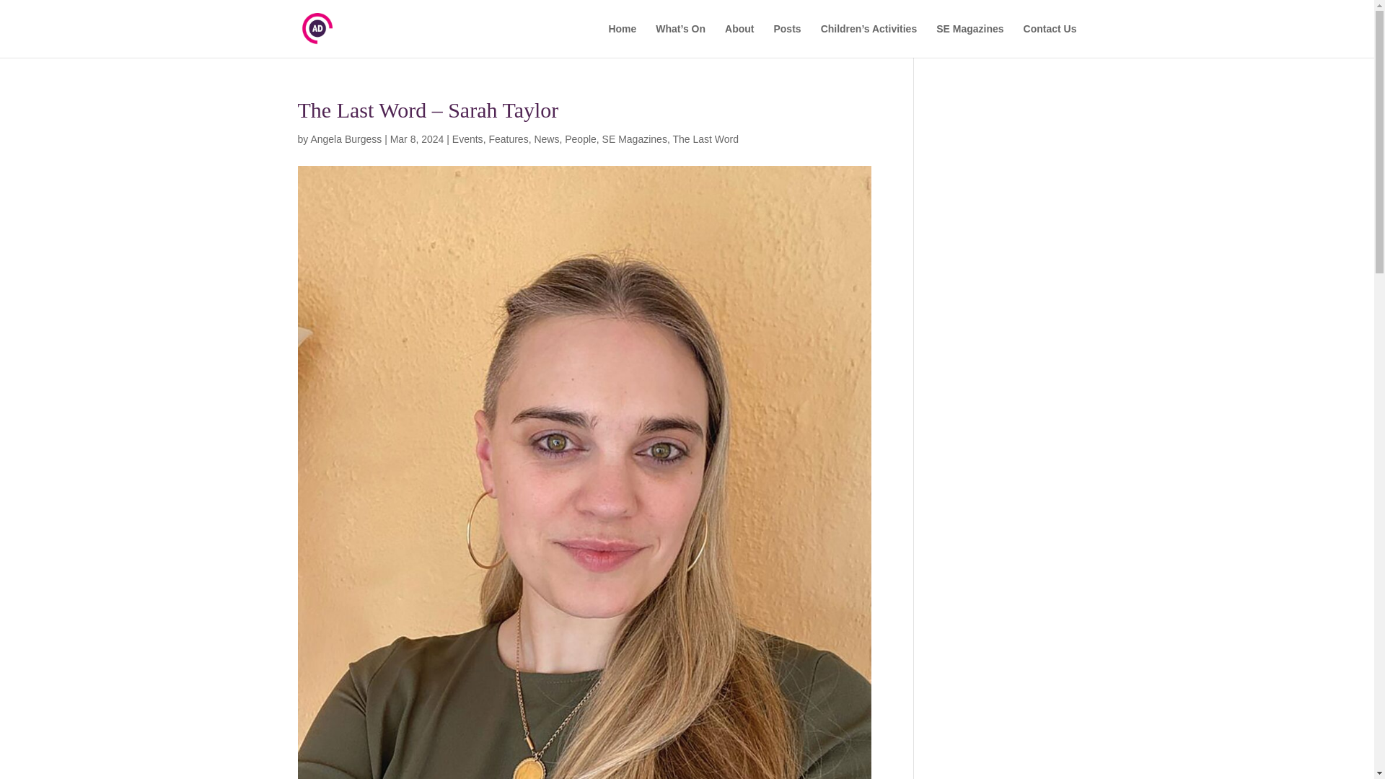  I want to click on People, so click(581, 138).